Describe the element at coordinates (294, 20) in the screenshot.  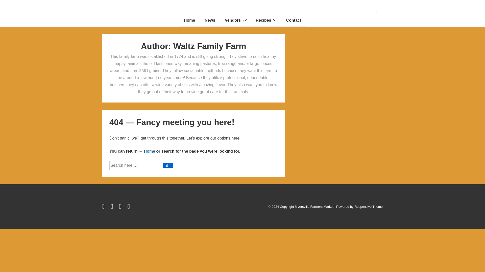
I see `Contact` at that location.